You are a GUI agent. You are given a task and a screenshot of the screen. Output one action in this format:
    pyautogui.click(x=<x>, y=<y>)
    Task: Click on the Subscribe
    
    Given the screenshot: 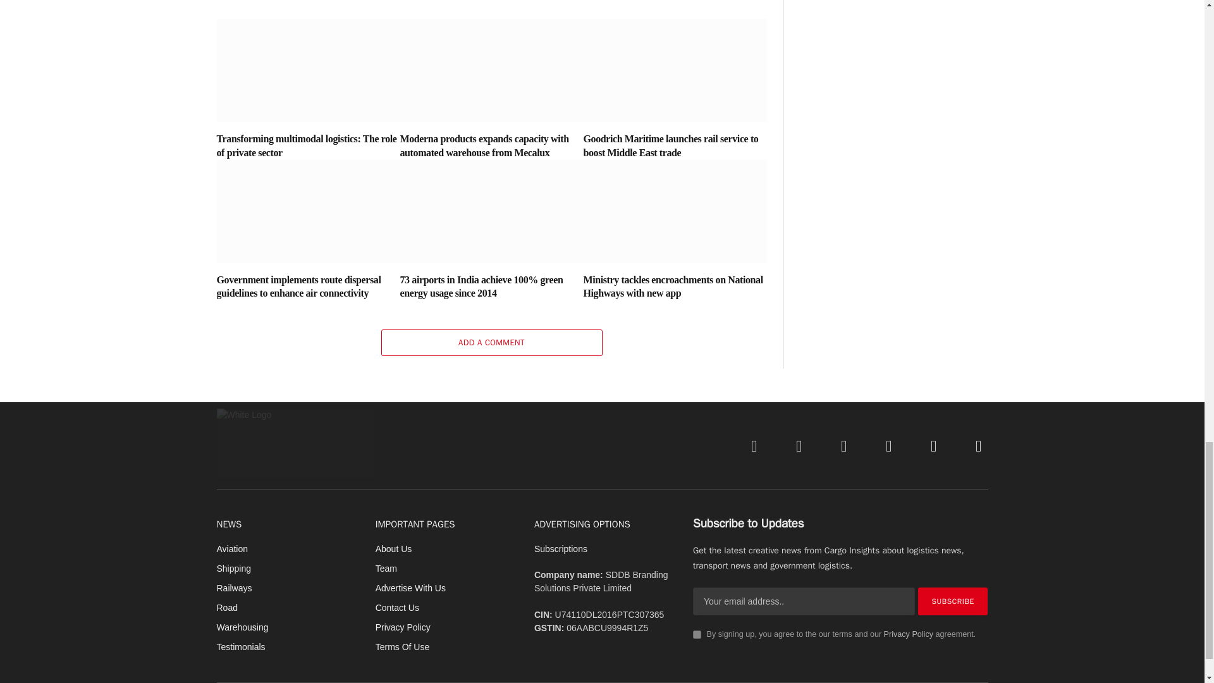 What is the action you would take?
    pyautogui.click(x=952, y=601)
    